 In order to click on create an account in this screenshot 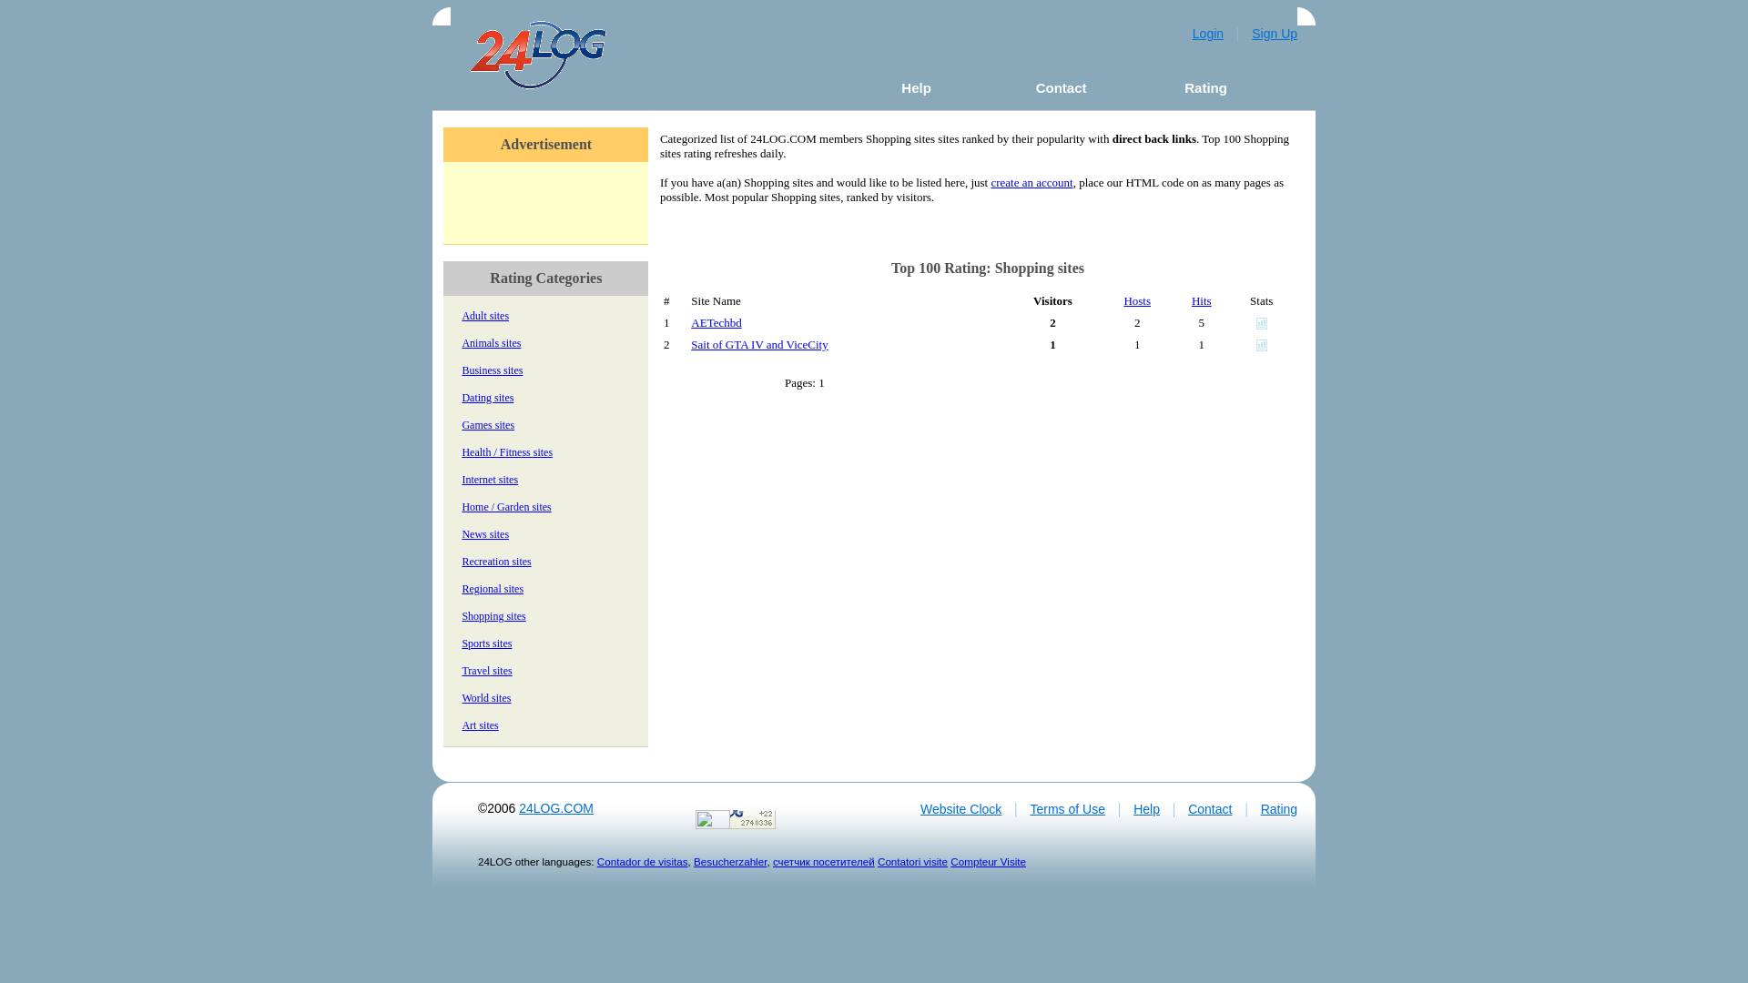, I will do `click(1032, 182)`.